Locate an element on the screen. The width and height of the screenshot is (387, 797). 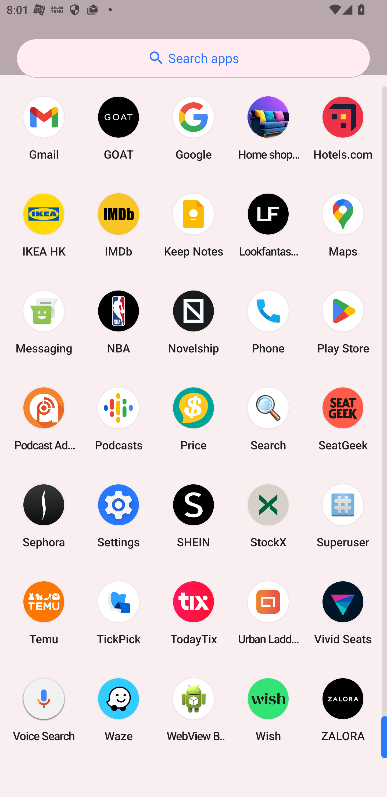
Gmail is located at coordinates (44, 128).